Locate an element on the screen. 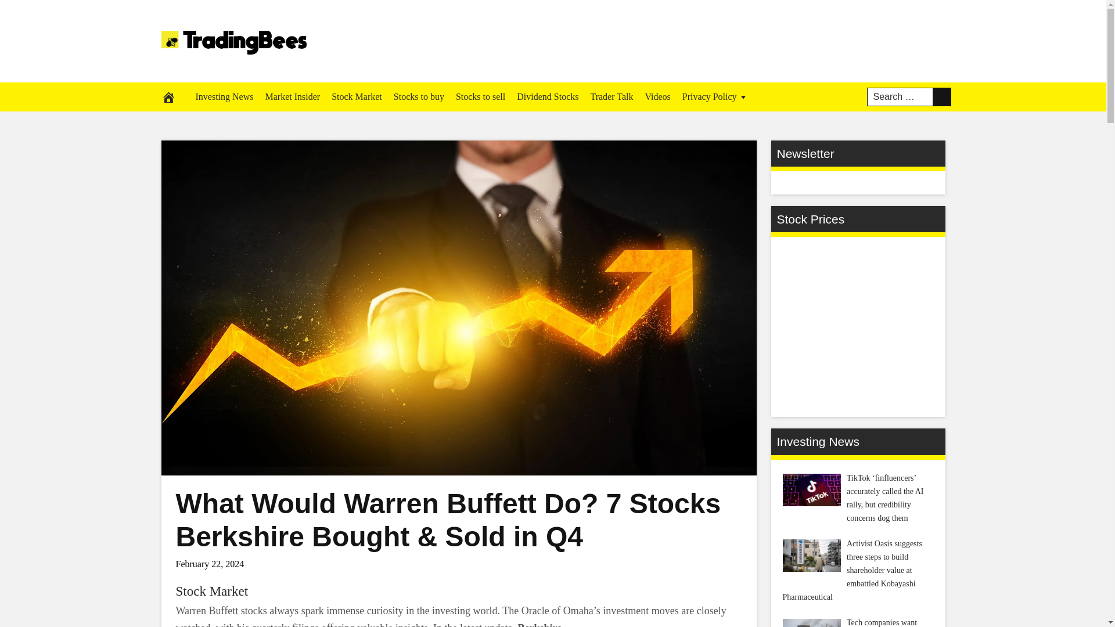 The height and width of the screenshot is (627, 1115). Privacy Policy is located at coordinates (715, 96).